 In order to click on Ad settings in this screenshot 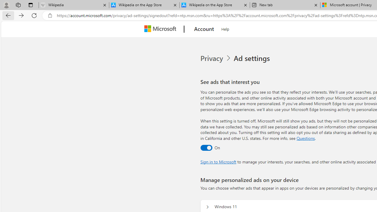, I will do `click(253, 58)`.